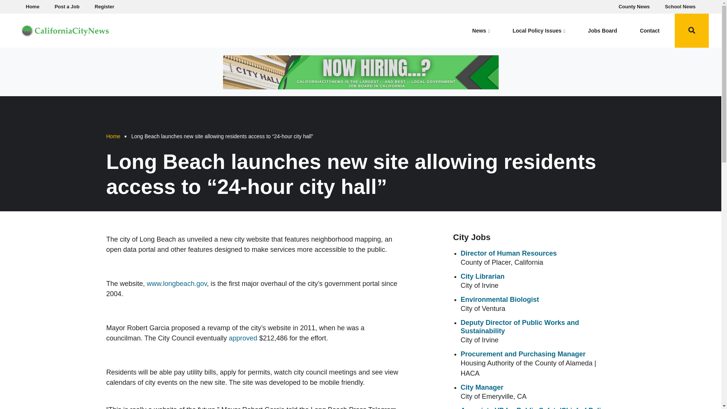 This screenshot has height=409, width=727. I want to click on Post a Job, so click(67, 7).